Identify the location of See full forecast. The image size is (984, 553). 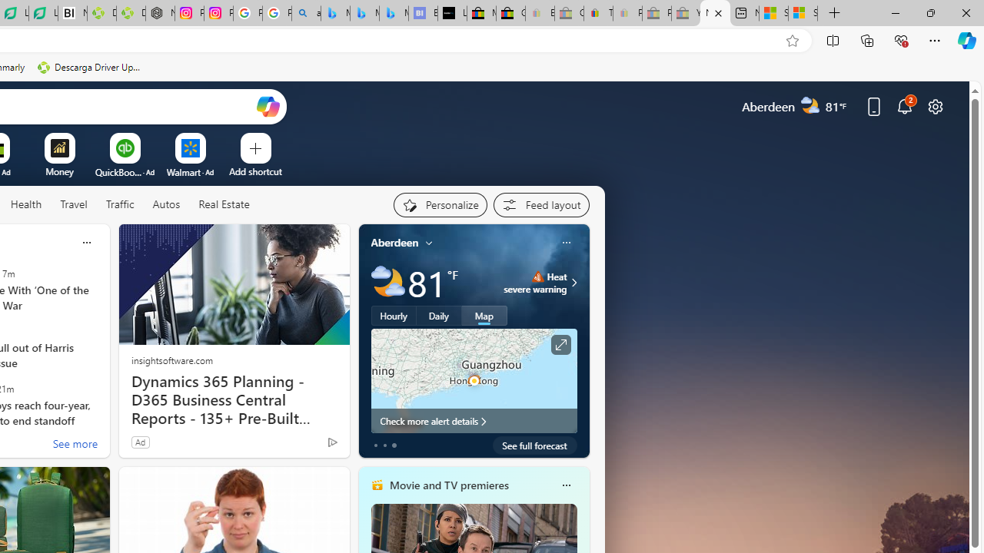
(535, 445).